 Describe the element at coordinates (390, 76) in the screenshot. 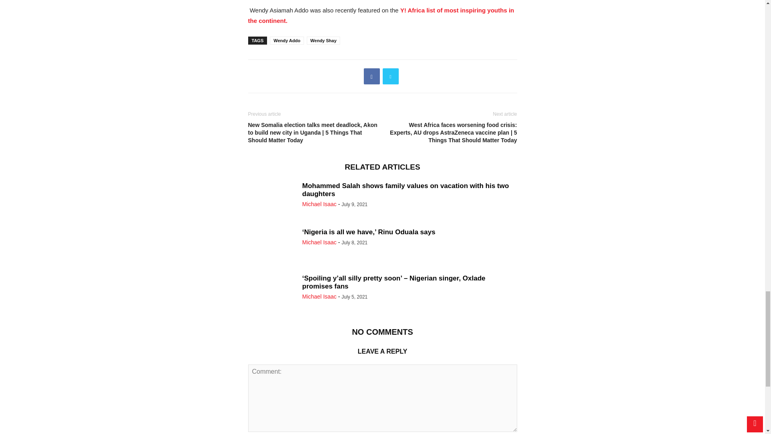

I see `Twitter` at that location.